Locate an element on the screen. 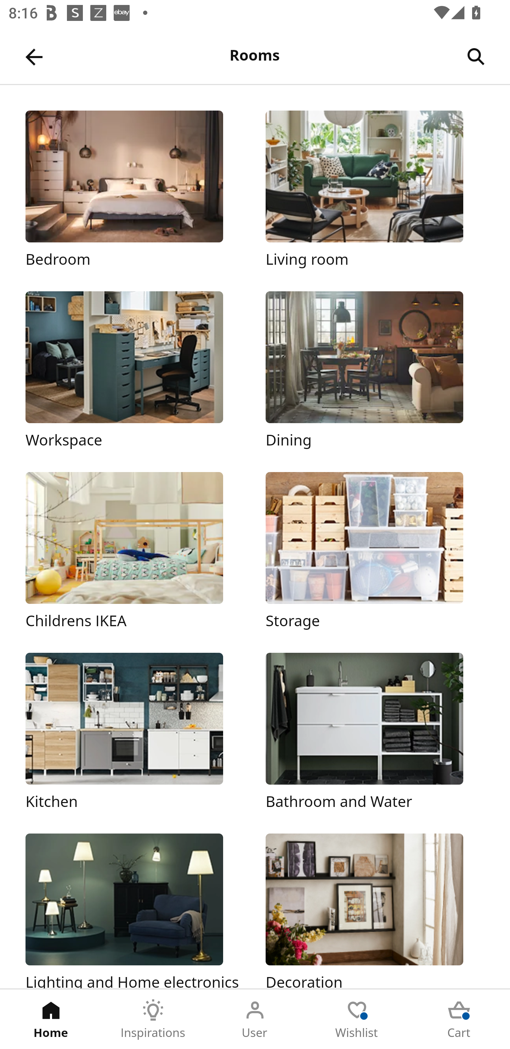 Image resolution: width=510 pixels, height=1049 pixels. Bedroom is located at coordinates (135, 190).